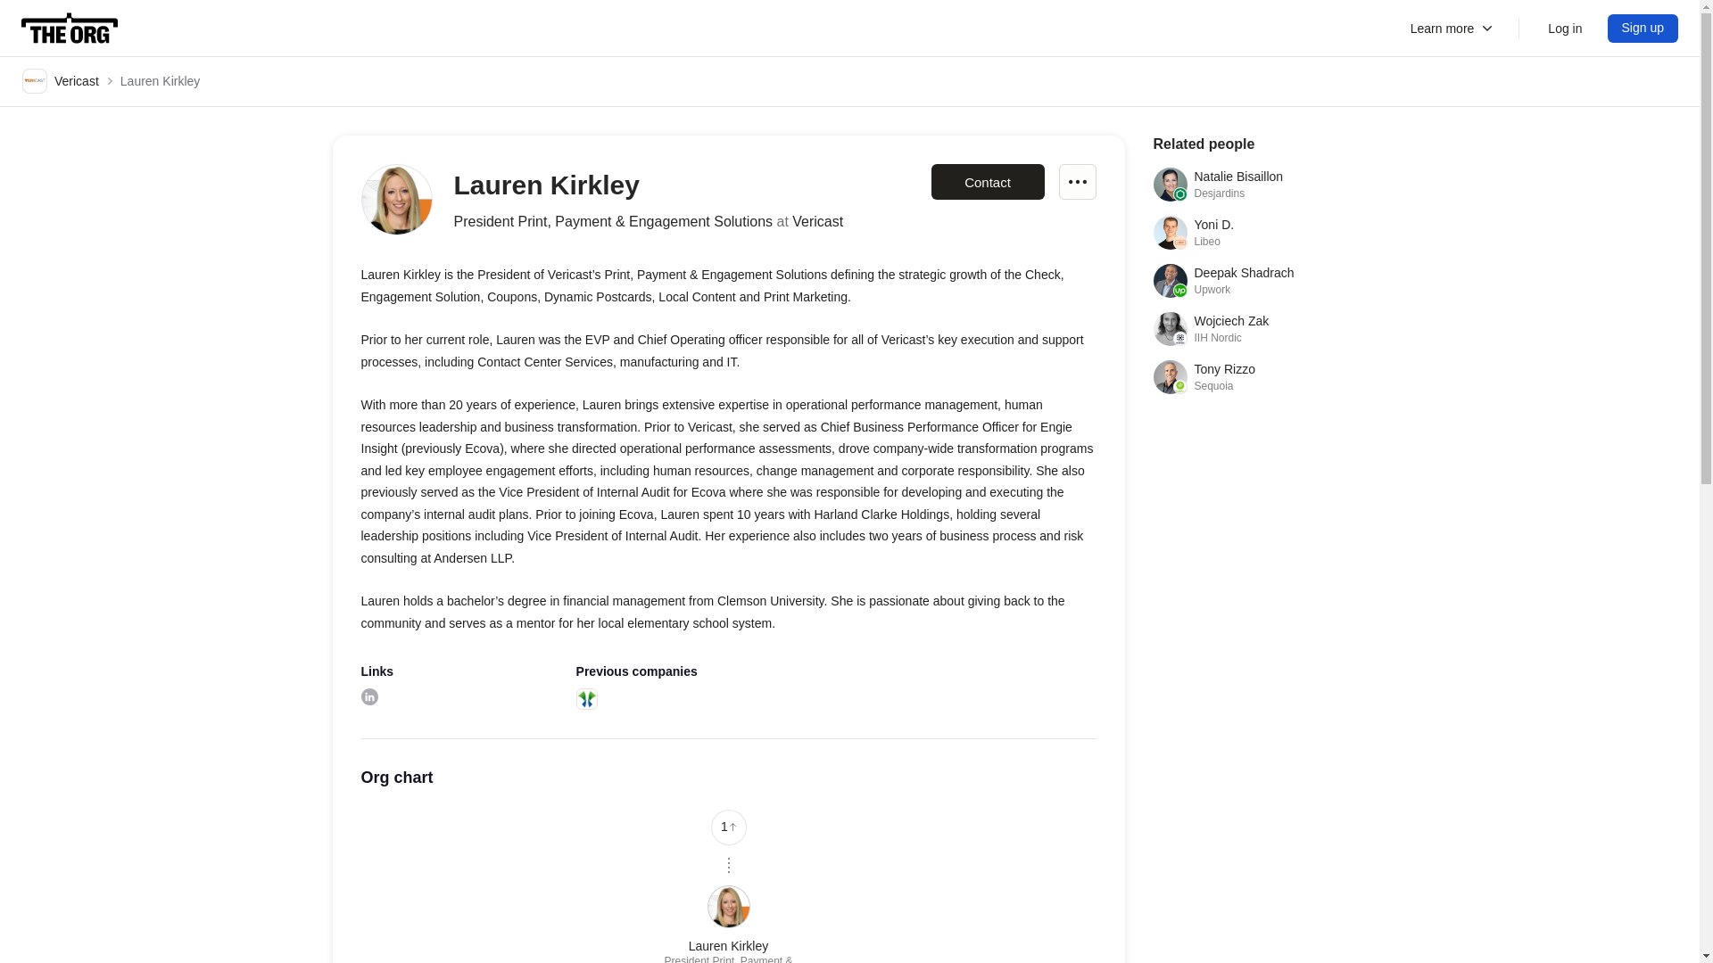 Image resolution: width=1713 pixels, height=963 pixels. What do you see at coordinates (1643, 29) in the screenshot?
I see `Sign up to The Org` at bounding box center [1643, 29].